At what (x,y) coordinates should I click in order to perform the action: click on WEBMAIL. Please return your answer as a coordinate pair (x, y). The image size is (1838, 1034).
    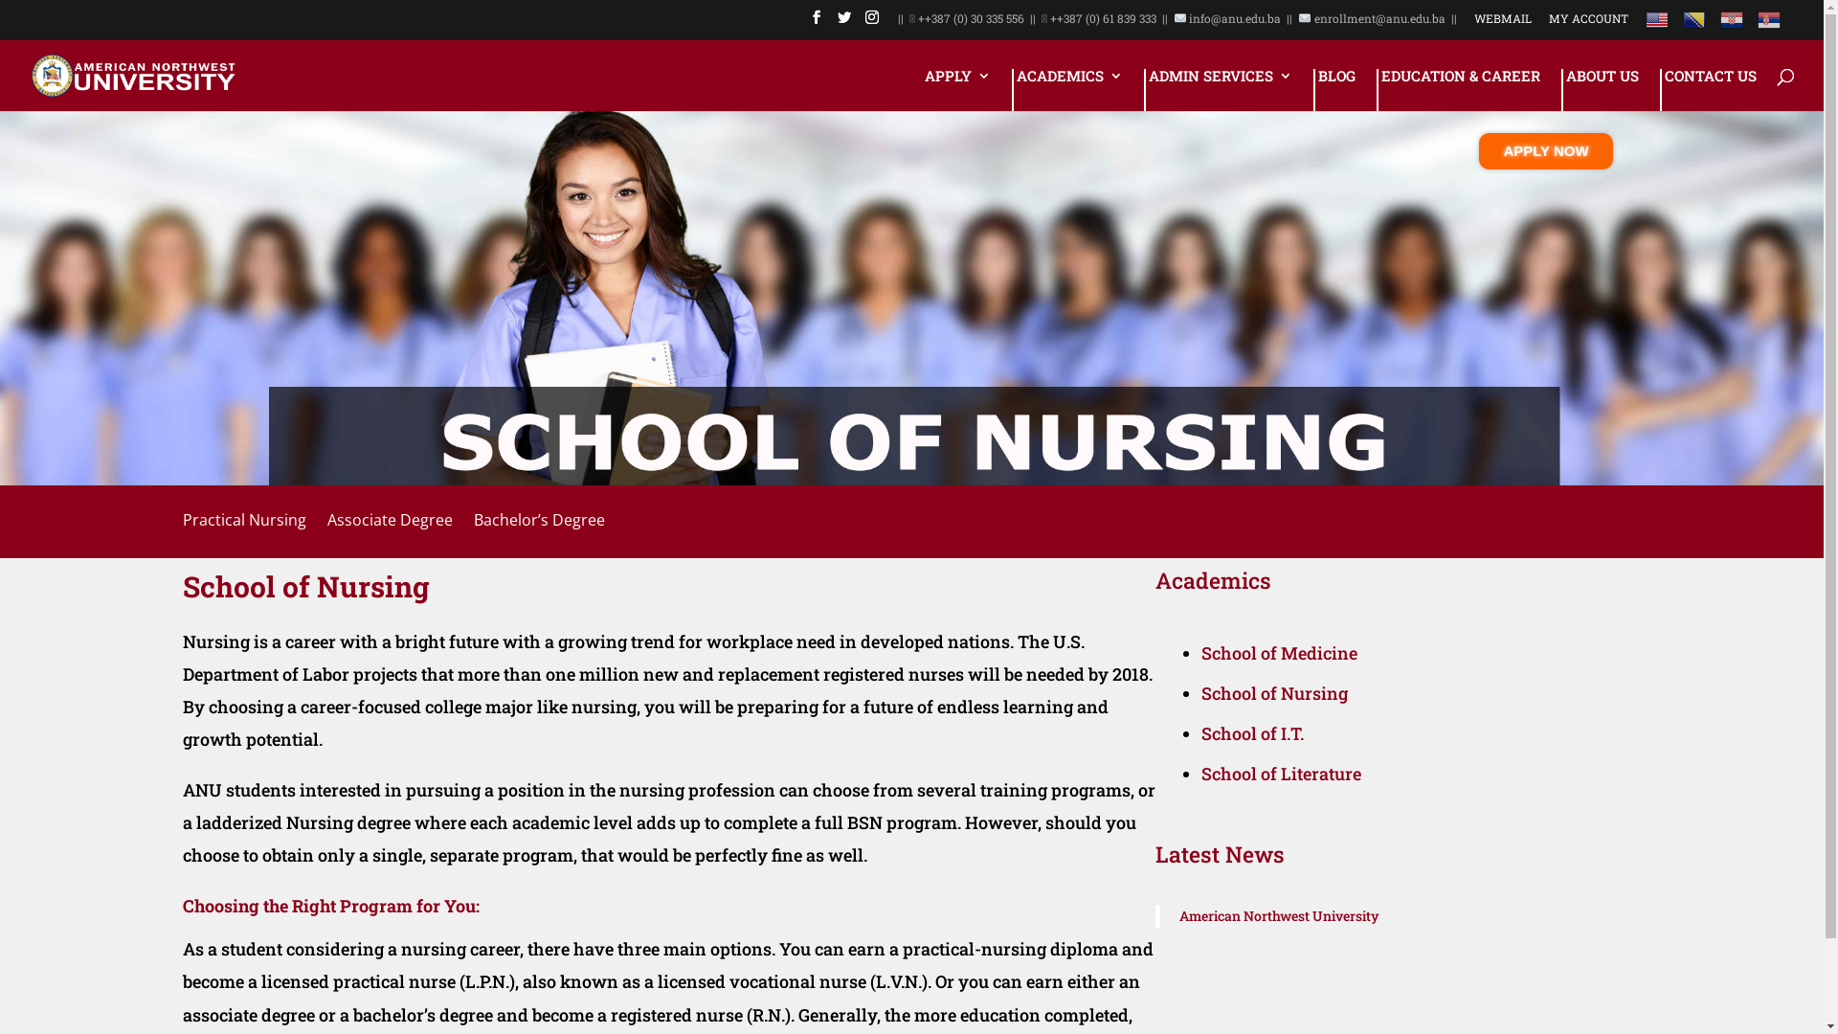
    Looking at the image, I should click on (1503, 23).